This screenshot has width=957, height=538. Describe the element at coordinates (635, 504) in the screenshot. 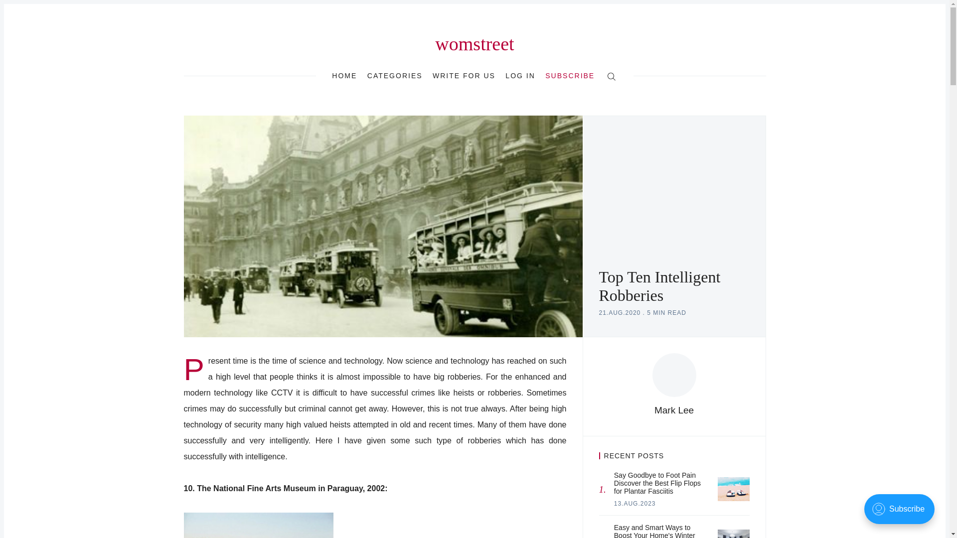

I see `13 August 2023` at that location.